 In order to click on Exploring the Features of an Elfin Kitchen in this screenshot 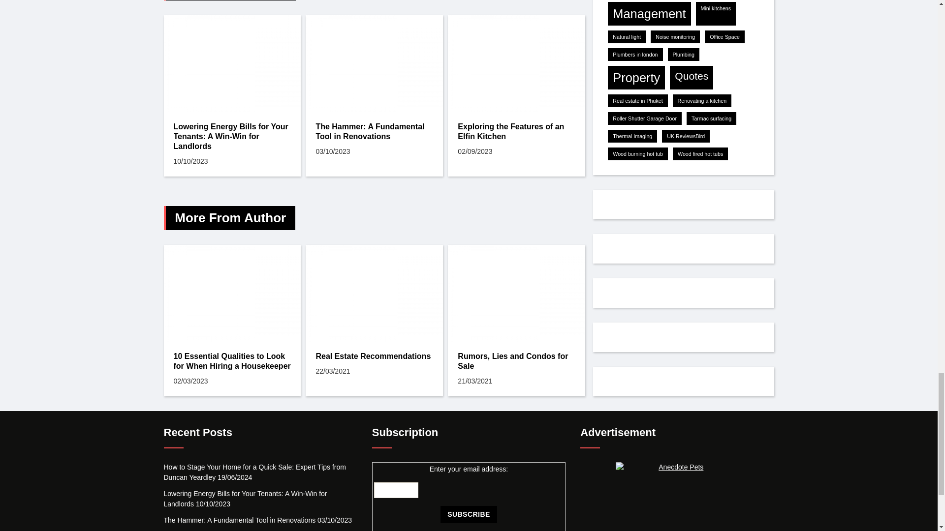, I will do `click(516, 132)`.